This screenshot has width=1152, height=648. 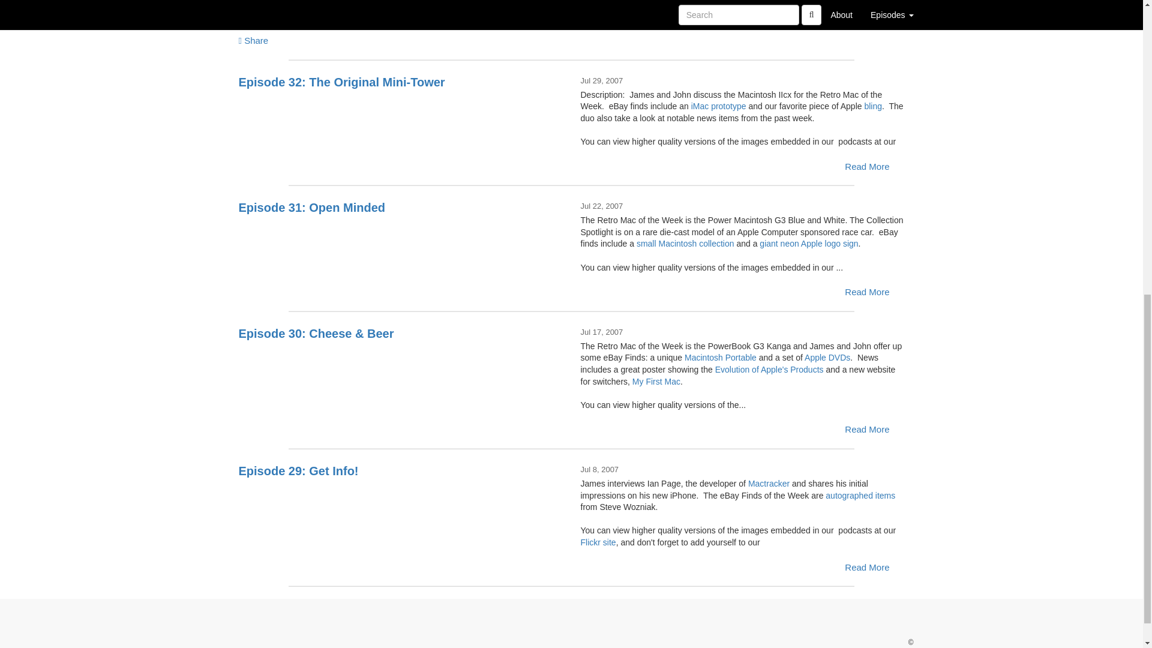 I want to click on Episode 29: Get Info!, so click(x=401, y=508).